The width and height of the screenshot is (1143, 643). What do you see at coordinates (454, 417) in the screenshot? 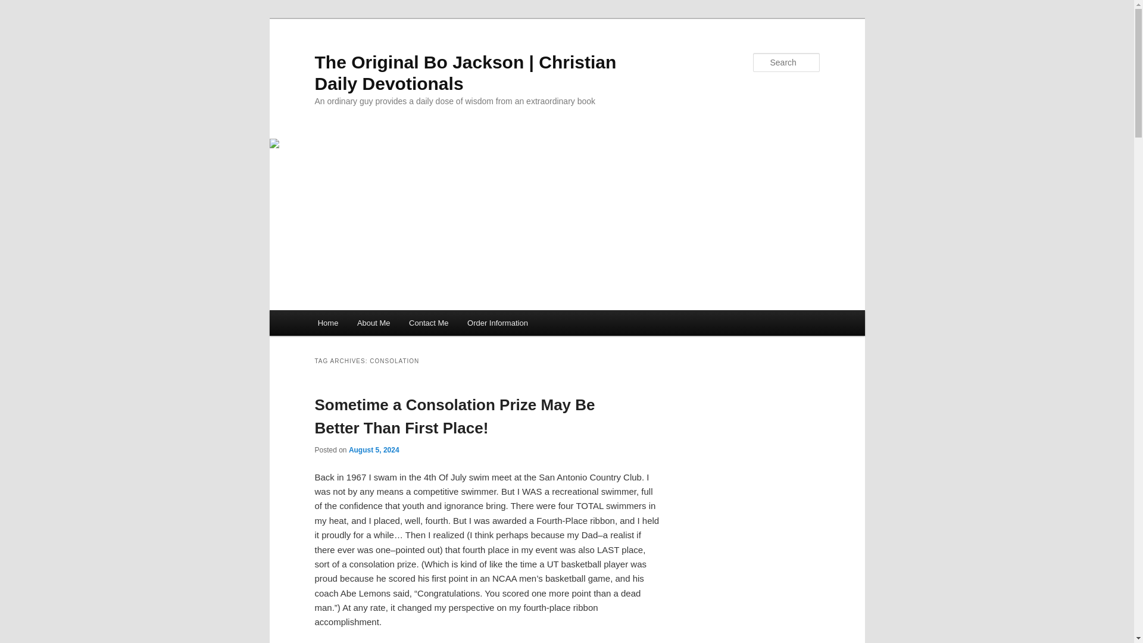
I see `Sometime a Consolation Prize May Be Better Than First Place!` at bounding box center [454, 417].